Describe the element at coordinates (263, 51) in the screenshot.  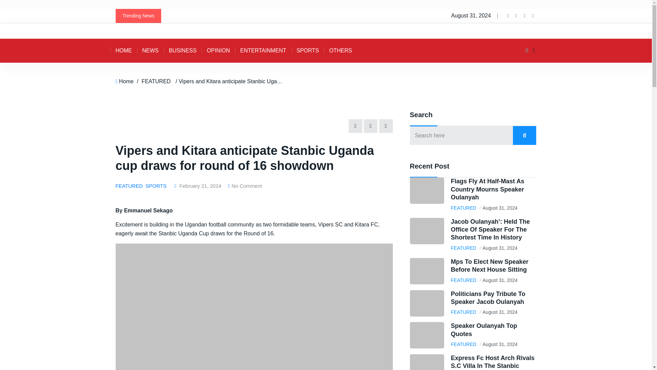
I see `ENTERTAINMENT` at that location.